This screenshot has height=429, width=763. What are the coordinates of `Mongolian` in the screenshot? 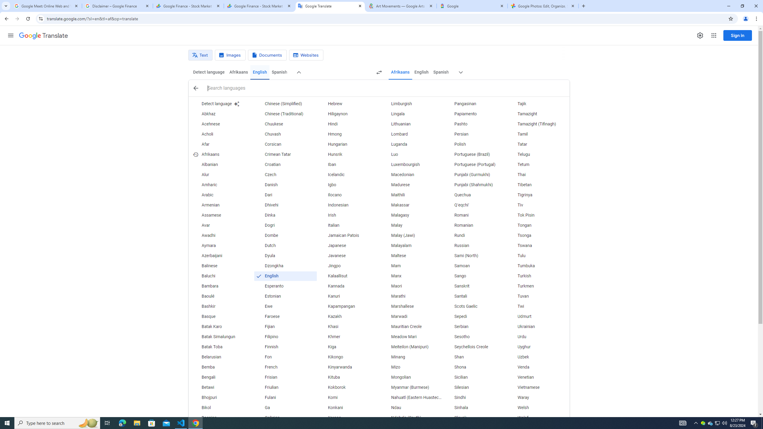 It's located at (411, 377).